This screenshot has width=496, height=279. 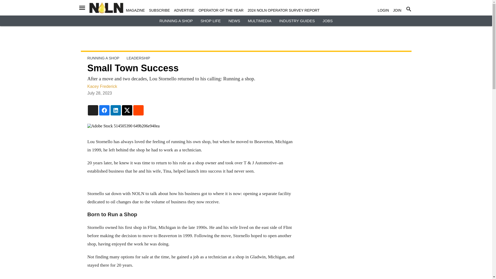 What do you see at coordinates (283, 10) in the screenshot?
I see `2024 NOLN OPERATOR SURVEY REPORT` at bounding box center [283, 10].